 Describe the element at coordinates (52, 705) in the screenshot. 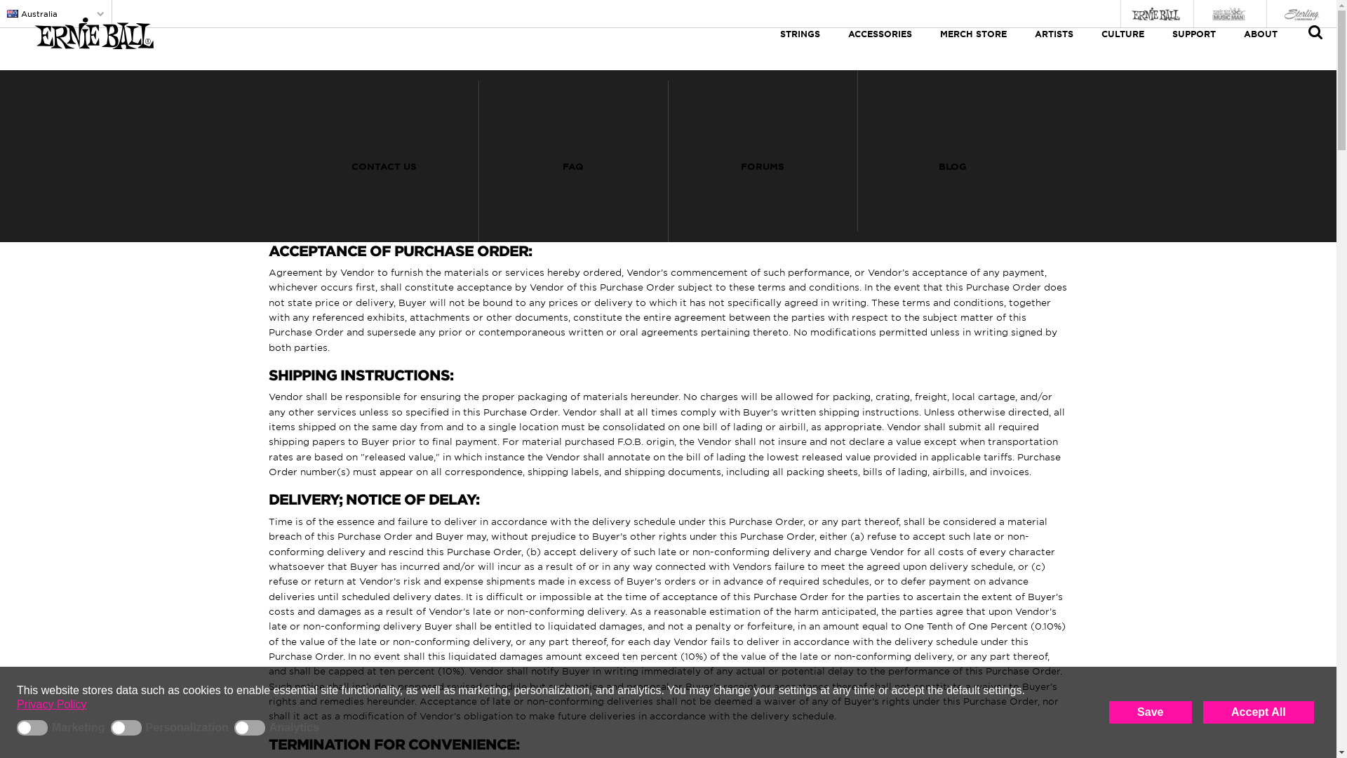

I see `Privacy Policy` at that location.